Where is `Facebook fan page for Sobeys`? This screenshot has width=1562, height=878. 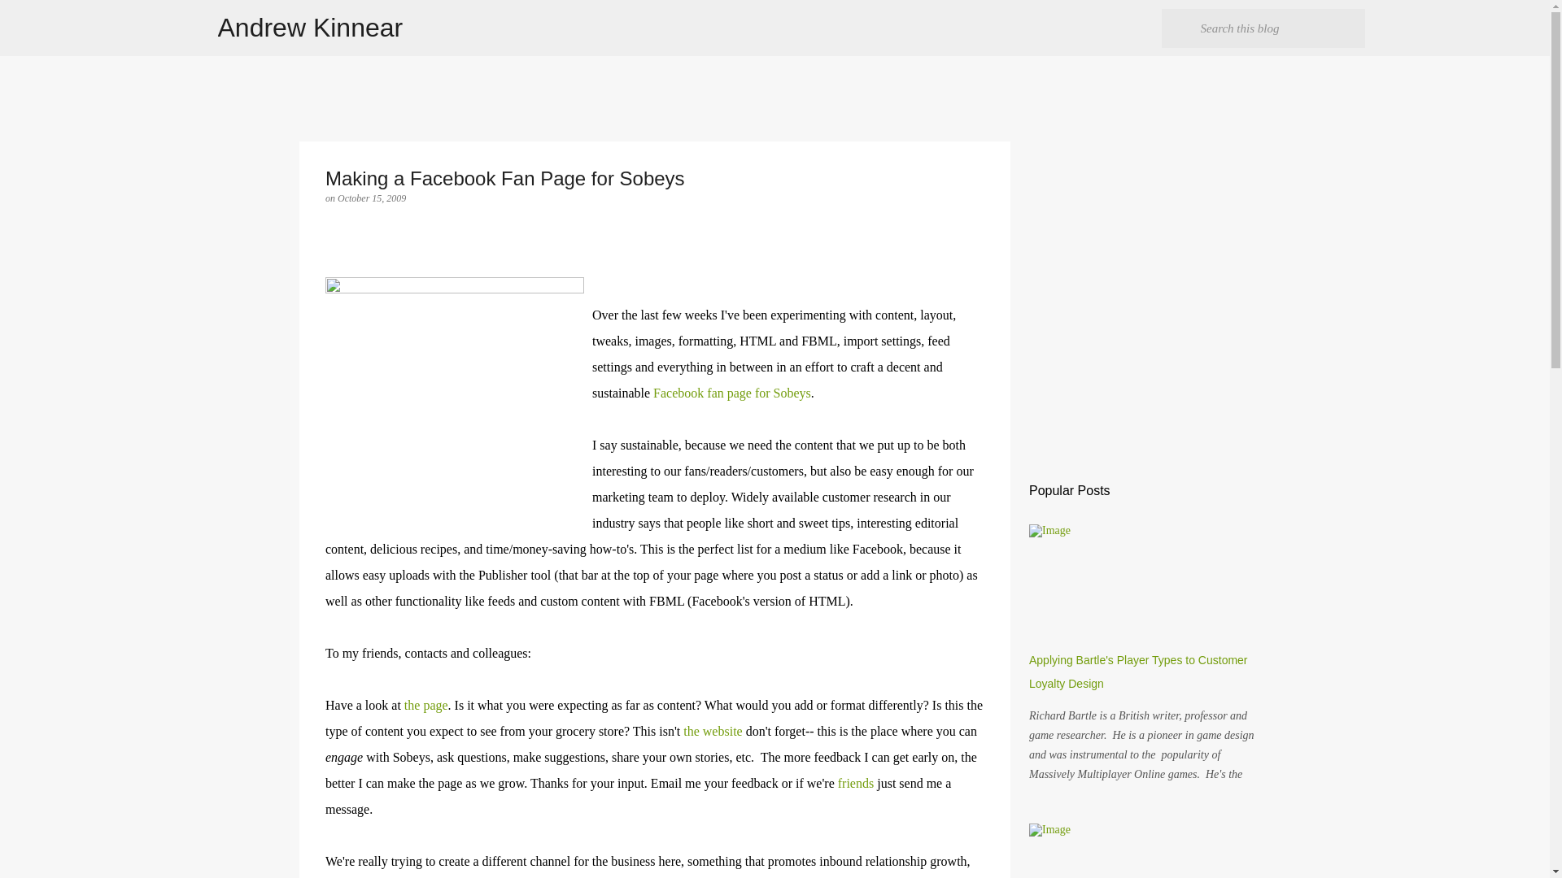 Facebook fan page for Sobeys is located at coordinates (731, 393).